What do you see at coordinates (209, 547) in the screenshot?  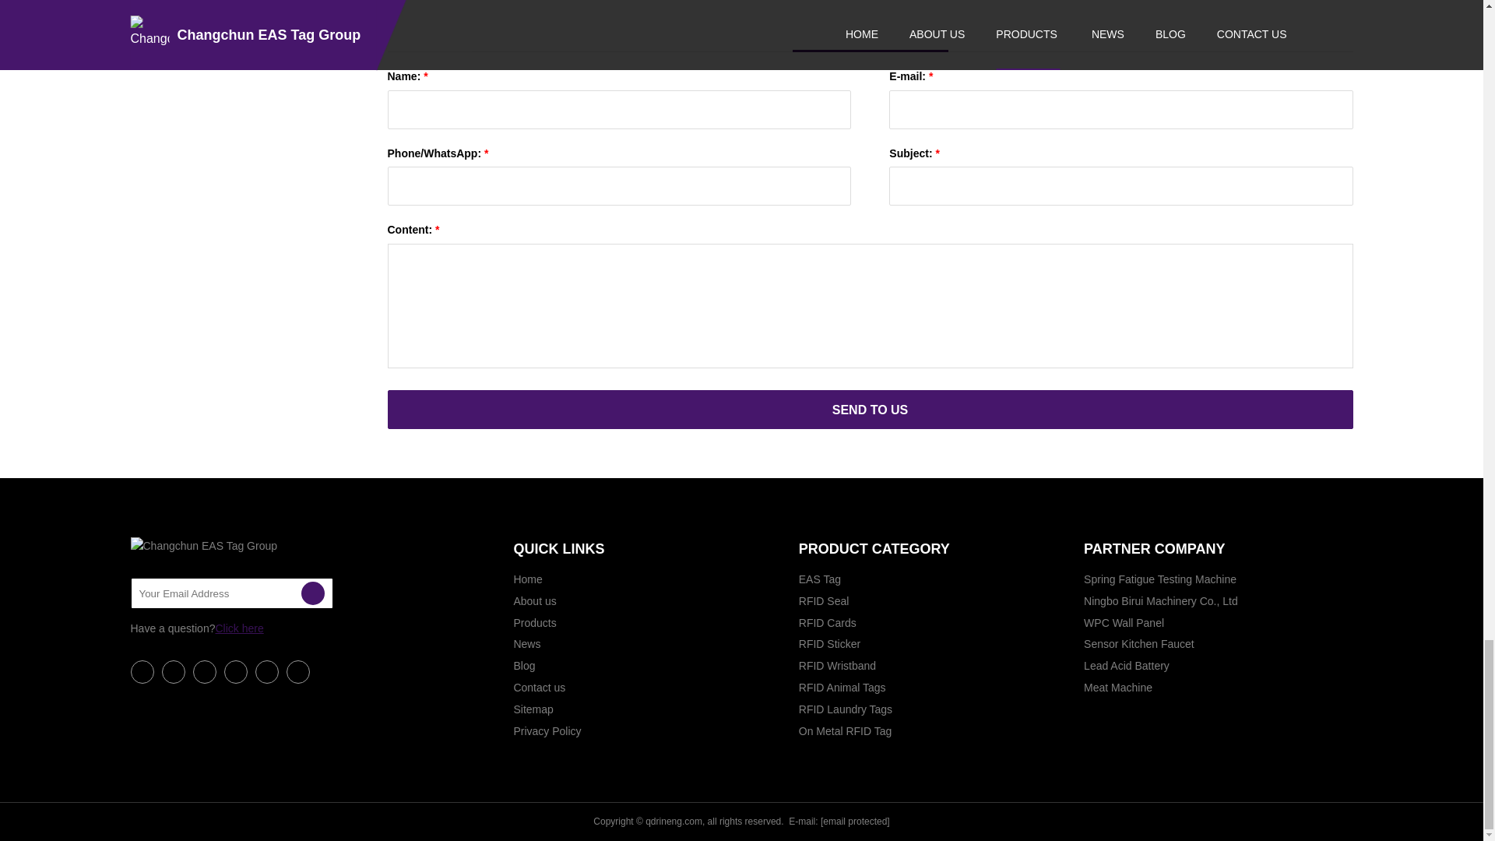 I see `Changchun EAS Tag Group` at bounding box center [209, 547].